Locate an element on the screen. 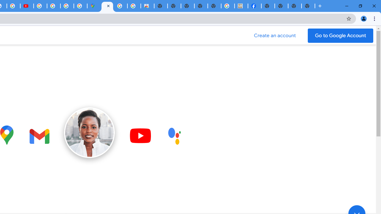  Subscriptions - YouTube is located at coordinates (27, 6).